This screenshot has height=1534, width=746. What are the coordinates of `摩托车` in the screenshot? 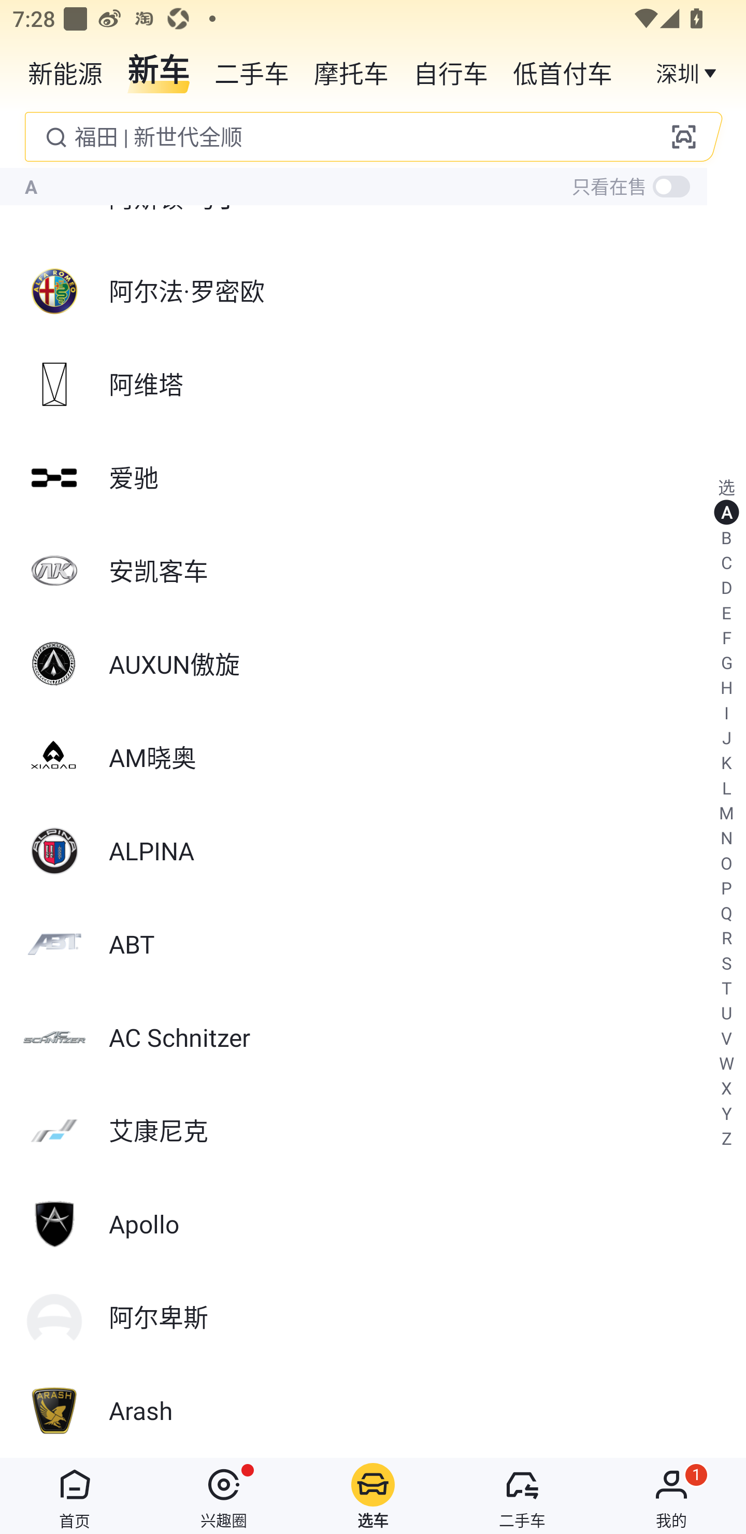 It's located at (351, 72).